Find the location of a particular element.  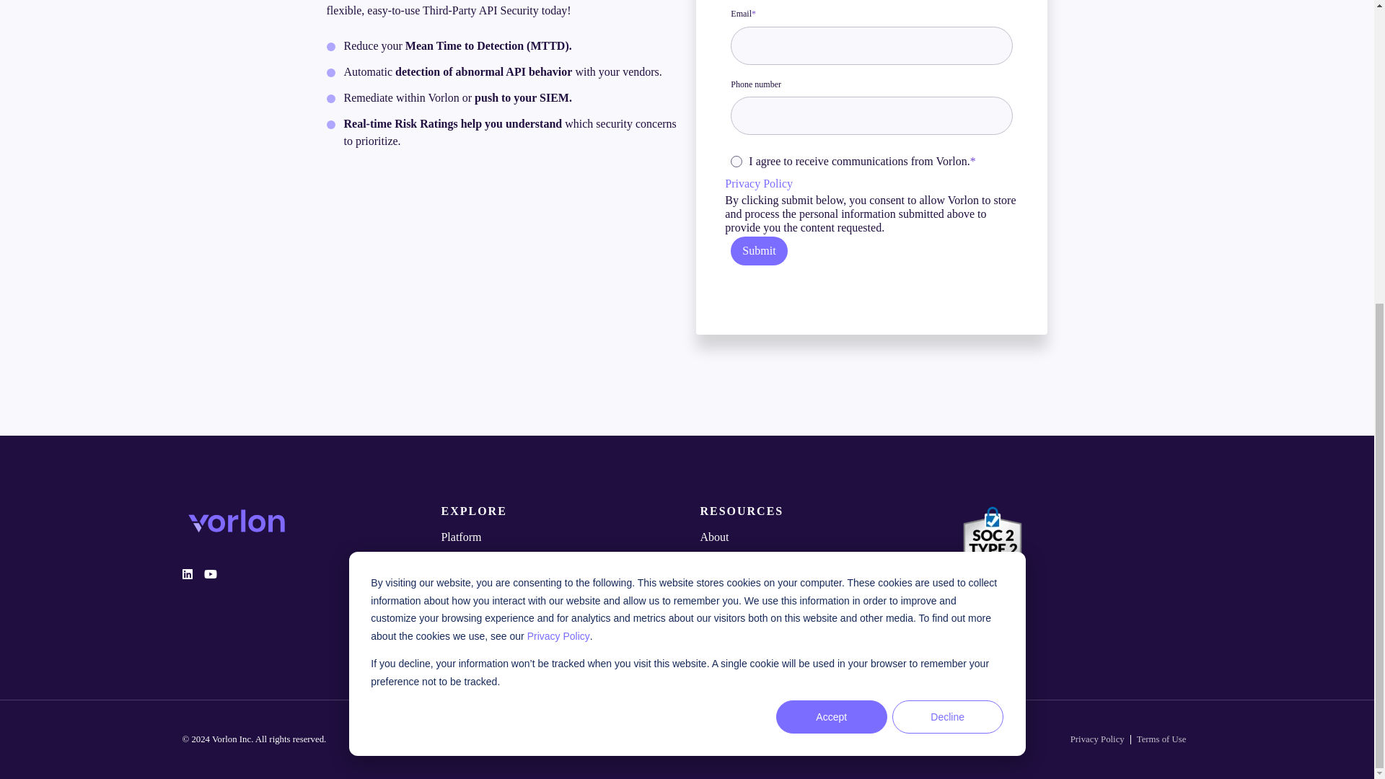

Platform is located at coordinates (557, 537).